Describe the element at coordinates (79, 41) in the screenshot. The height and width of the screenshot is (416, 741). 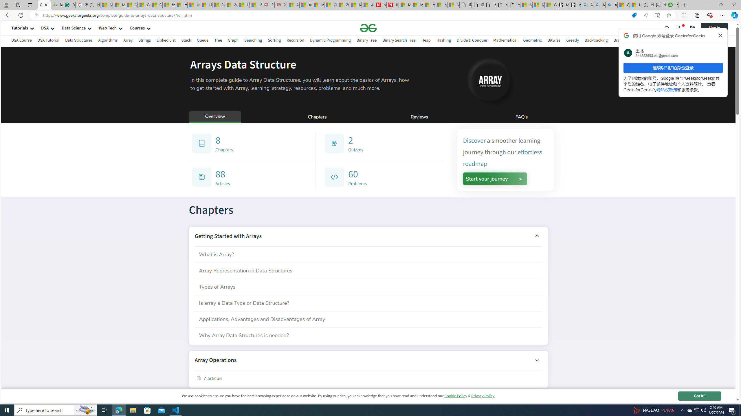
I see `Data Structures` at that location.